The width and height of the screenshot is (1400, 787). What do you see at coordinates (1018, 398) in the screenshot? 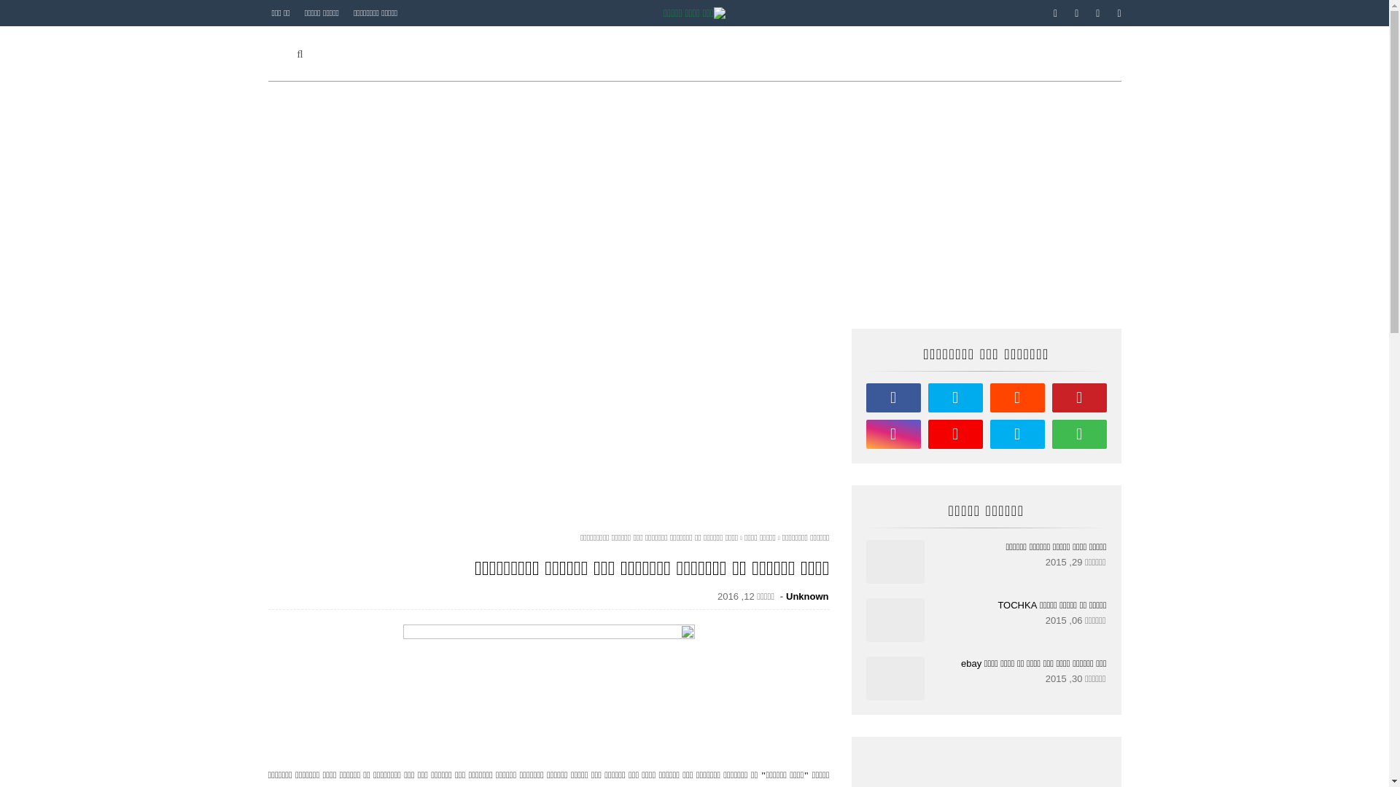
I see `reddit` at bounding box center [1018, 398].